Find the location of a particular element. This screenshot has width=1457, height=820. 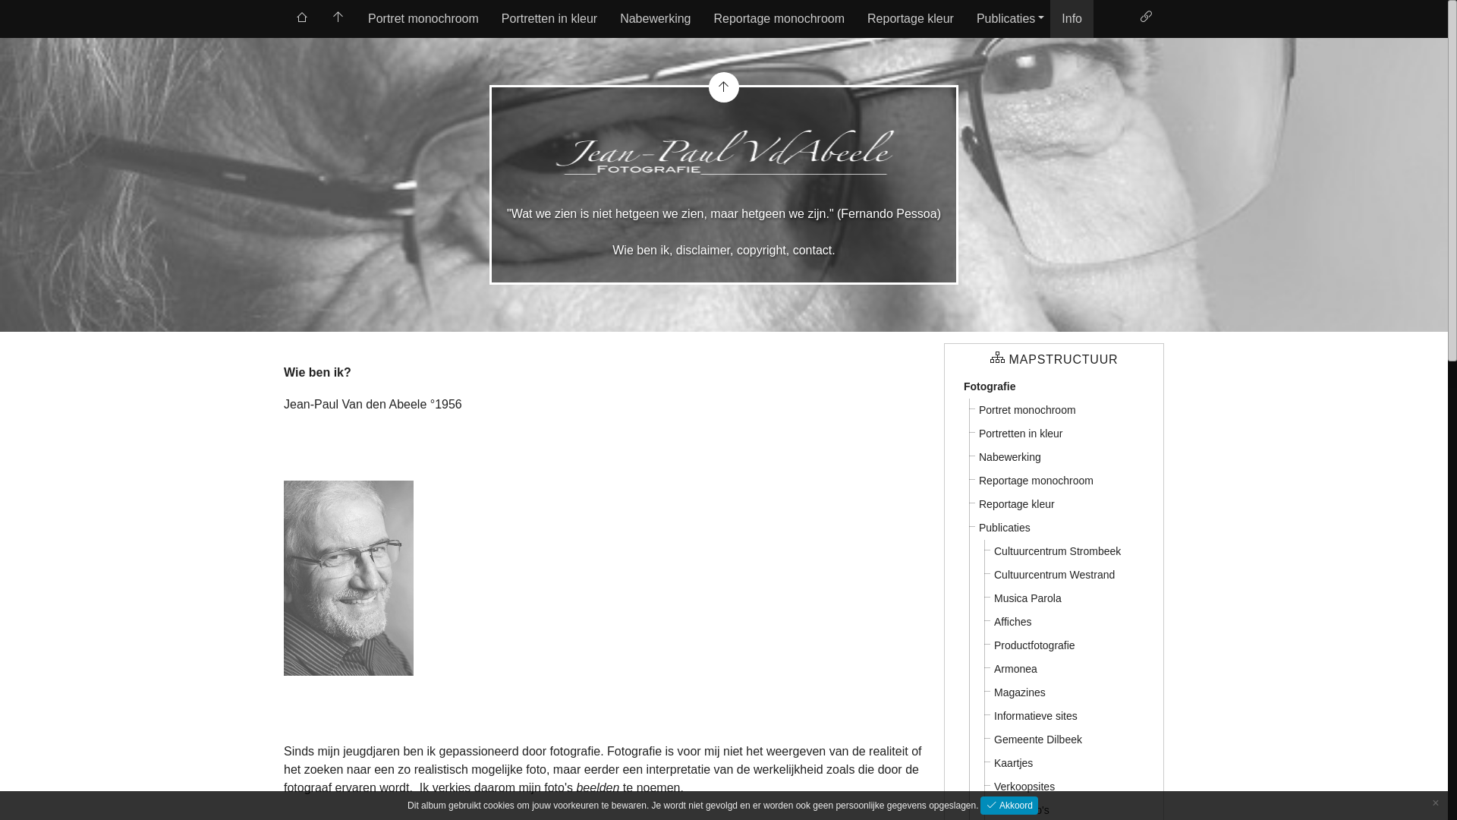

Publicaties is located at coordinates (1005, 528).